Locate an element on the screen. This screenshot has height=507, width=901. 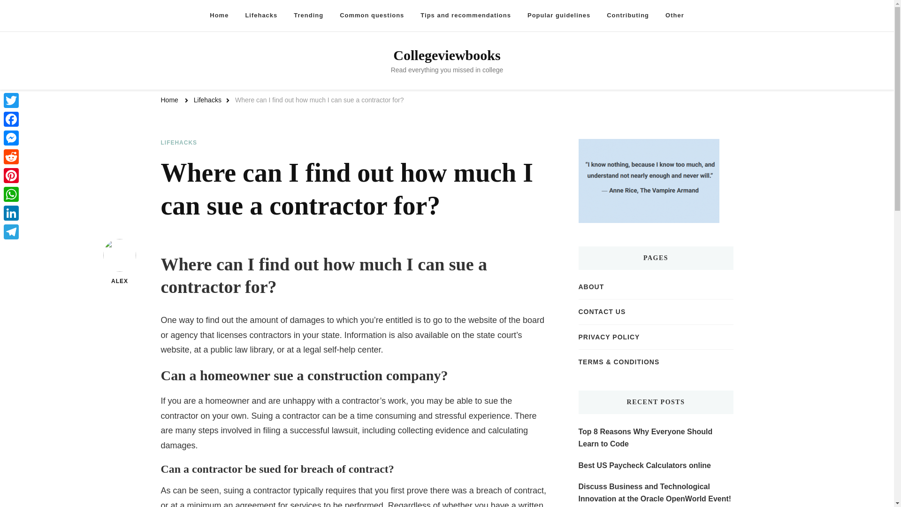
Trending is located at coordinates (308, 15).